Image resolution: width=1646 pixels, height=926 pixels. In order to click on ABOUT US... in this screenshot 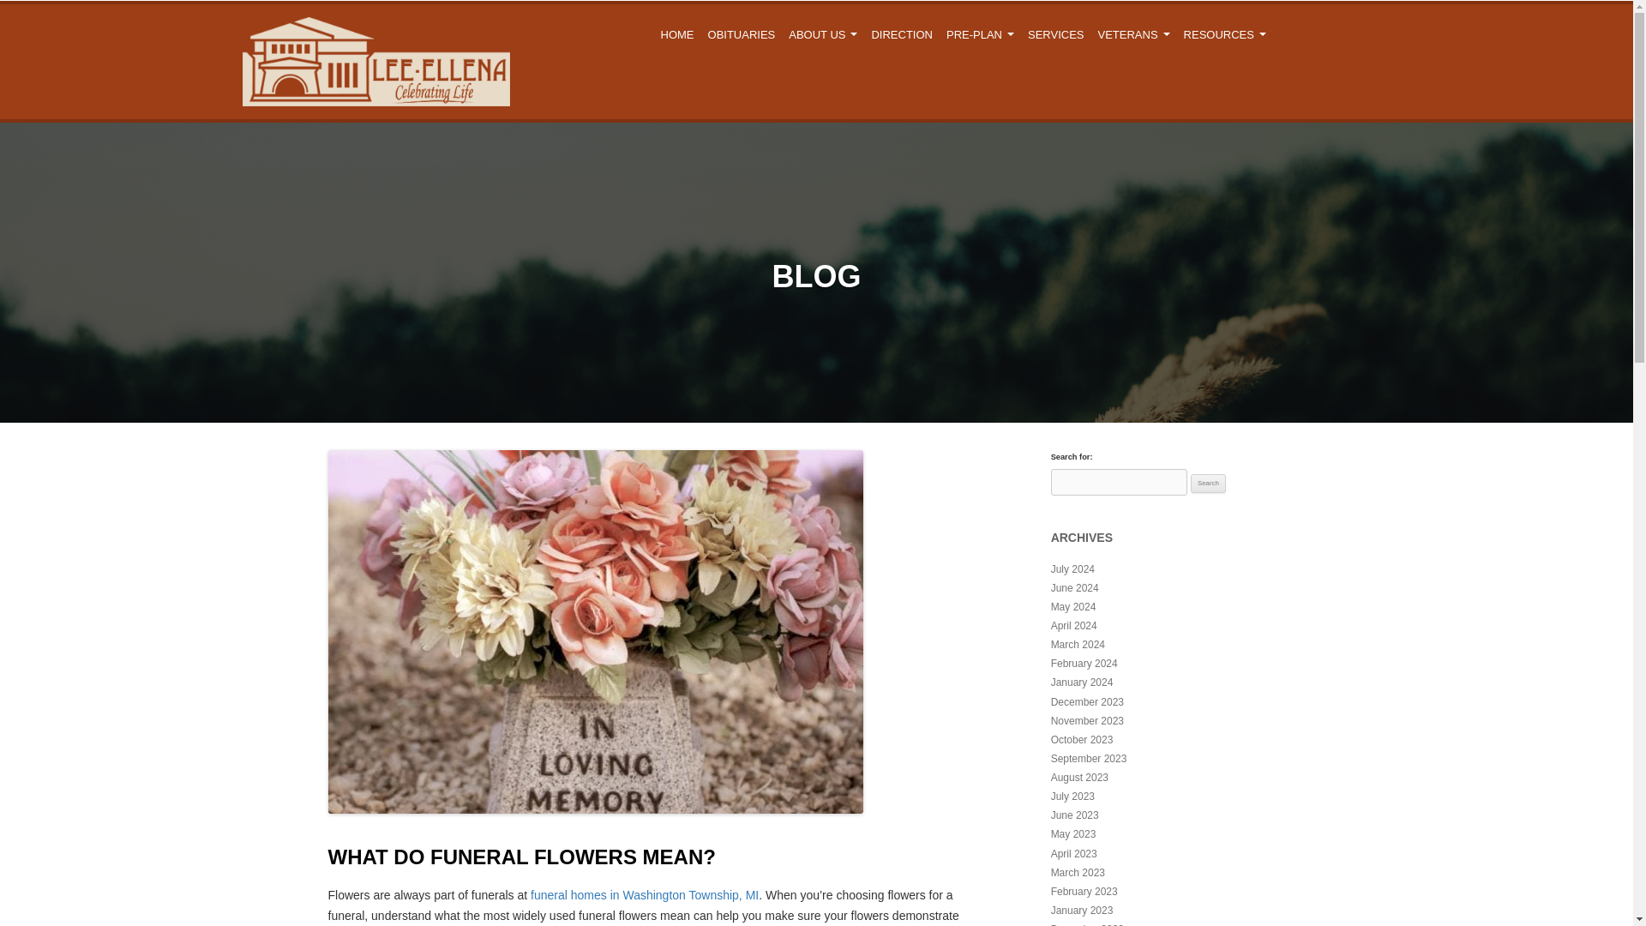, I will do `click(823, 34)`.